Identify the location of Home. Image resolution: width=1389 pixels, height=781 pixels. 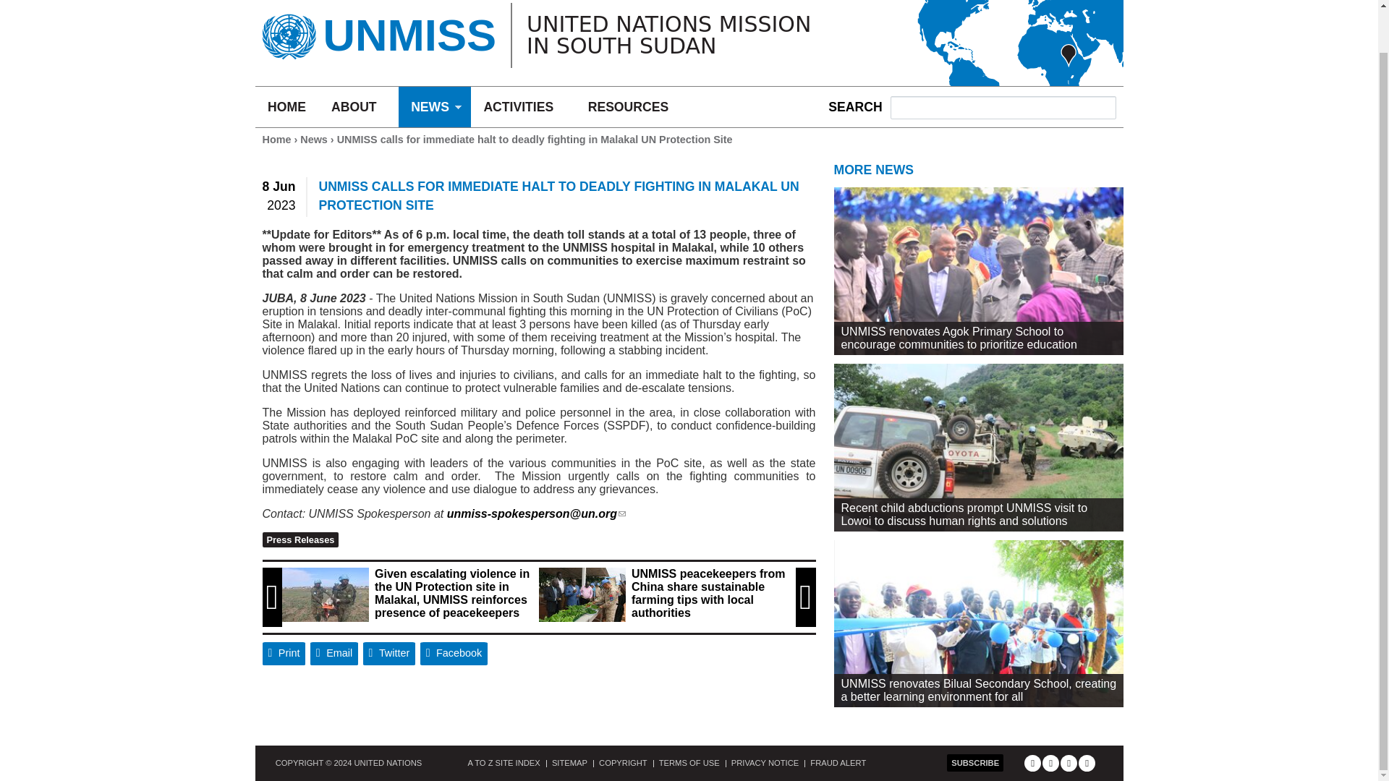
(288, 32).